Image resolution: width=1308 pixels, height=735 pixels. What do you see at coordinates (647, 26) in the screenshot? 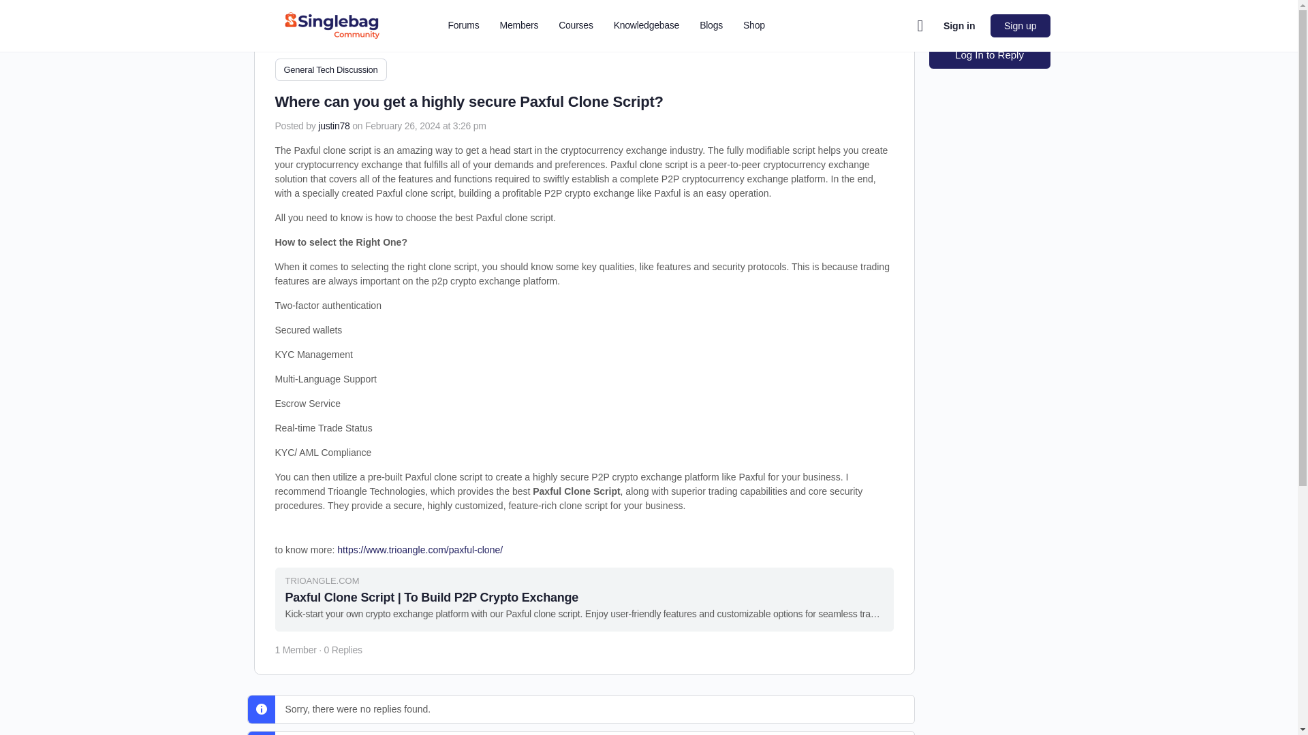
I see `Knowledgebase` at bounding box center [647, 26].